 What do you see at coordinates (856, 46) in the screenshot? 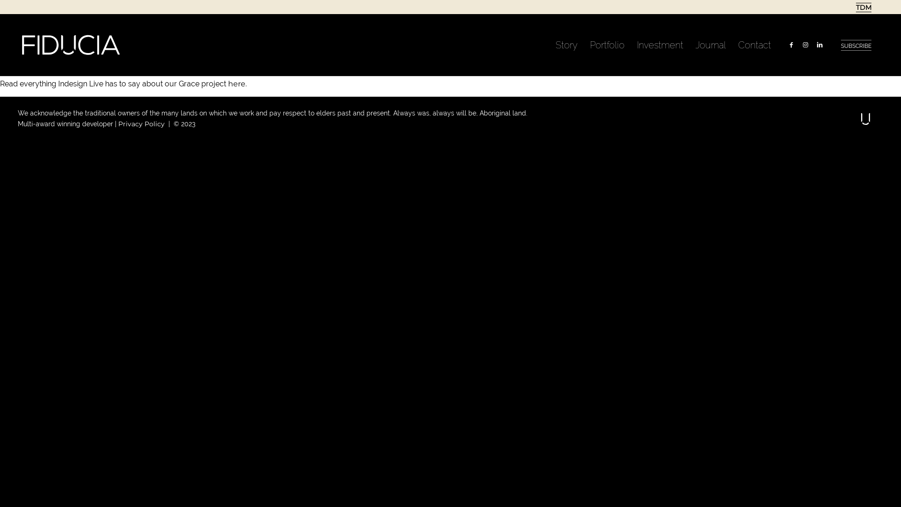
I see `SUBSCRIBE` at bounding box center [856, 46].